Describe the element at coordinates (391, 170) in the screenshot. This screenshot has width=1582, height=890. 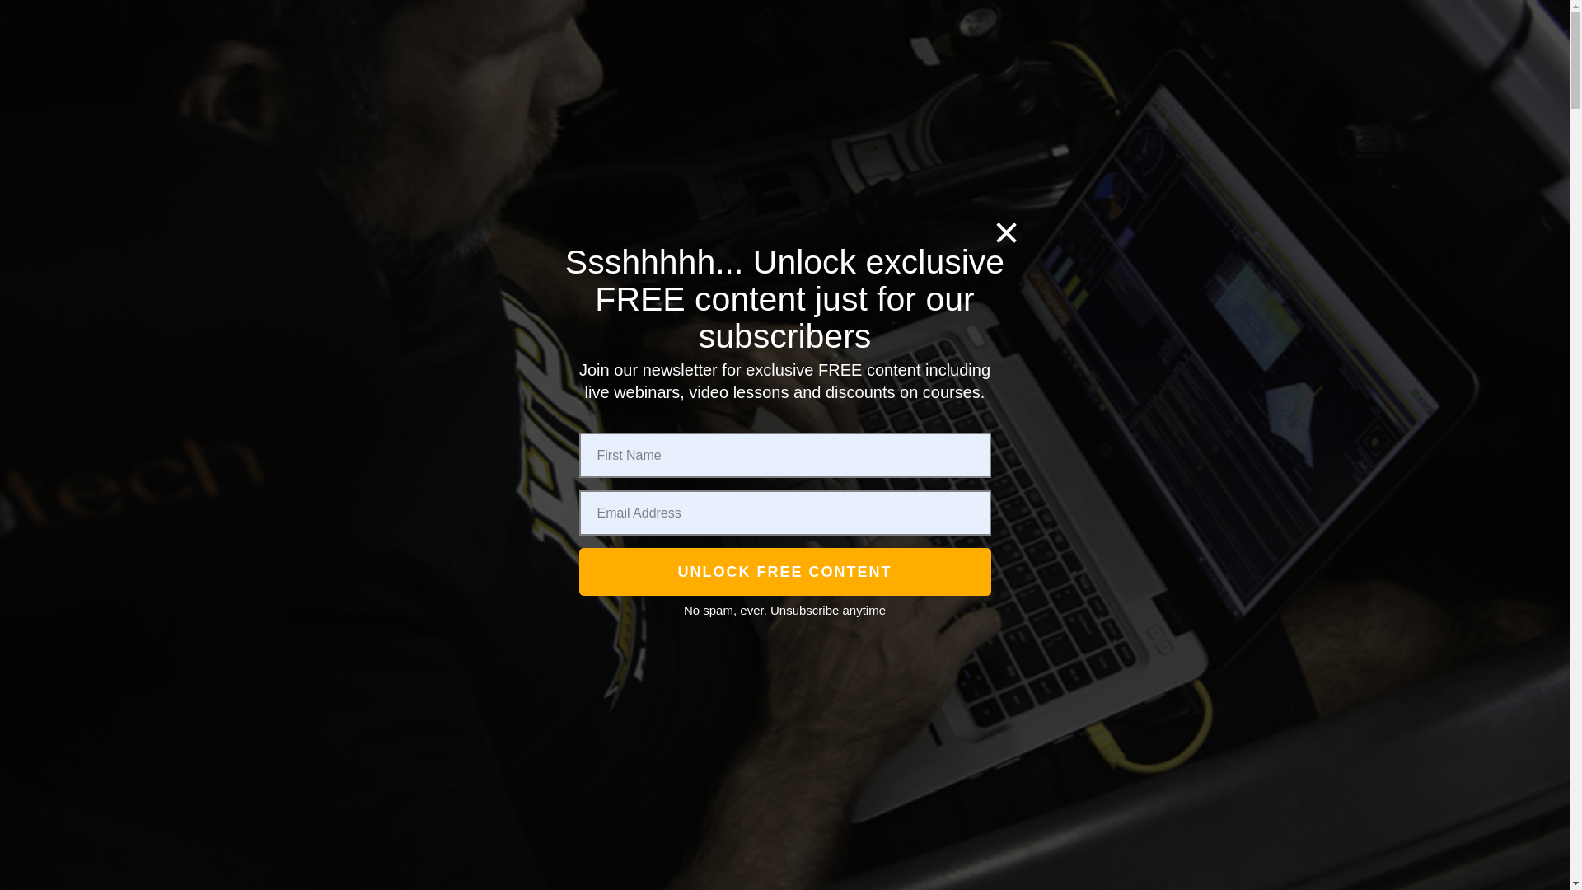
I see `Click here to reply to this topic` at that location.